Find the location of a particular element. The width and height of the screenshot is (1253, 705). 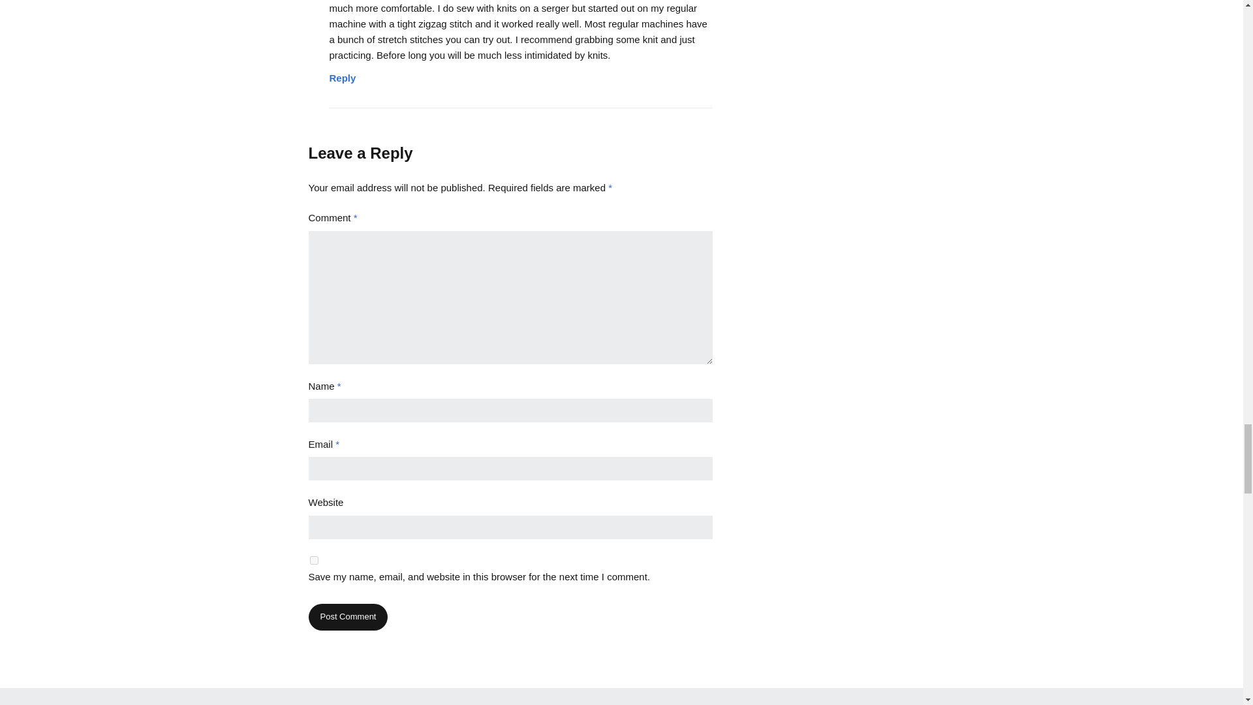

Reply is located at coordinates (342, 74).